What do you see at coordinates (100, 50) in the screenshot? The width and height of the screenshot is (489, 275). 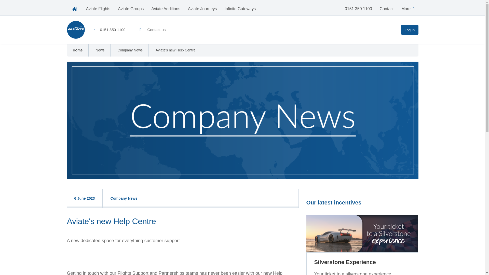 I see `News` at bounding box center [100, 50].